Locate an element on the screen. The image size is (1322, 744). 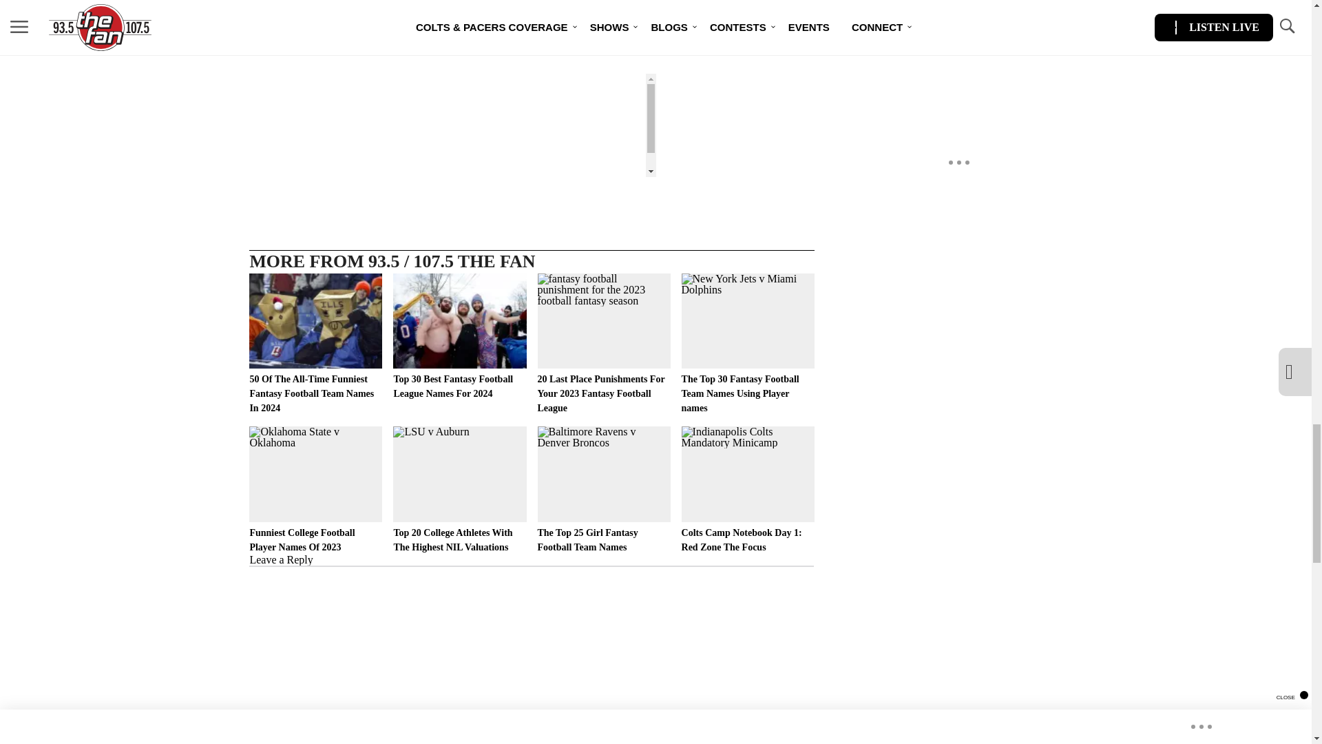
Embedded content is located at coordinates (552, 125).